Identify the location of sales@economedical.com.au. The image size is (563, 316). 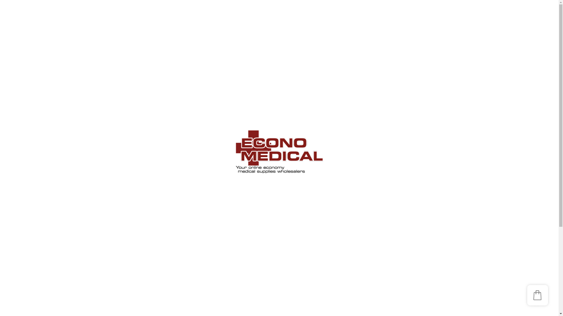
(436, 82).